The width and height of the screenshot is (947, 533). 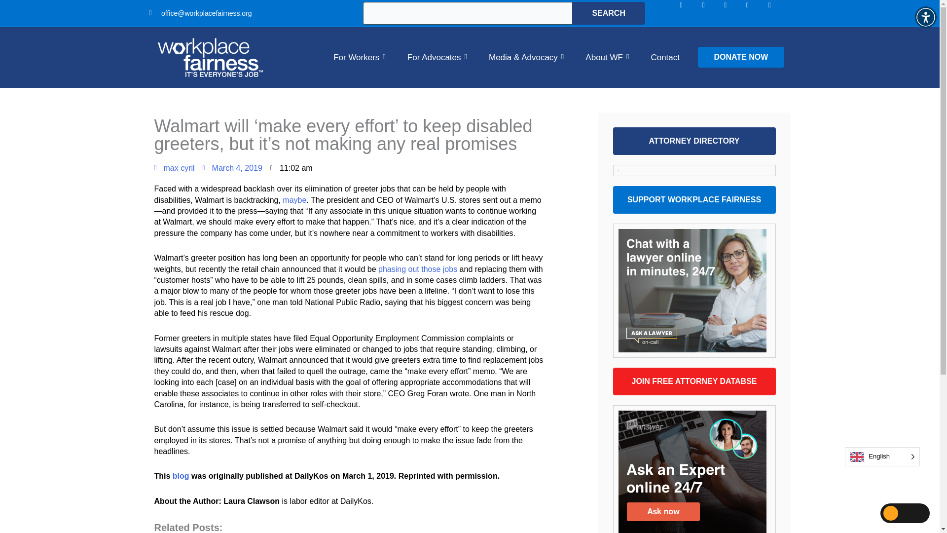 What do you see at coordinates (925, 17) in the screenshot?
I see `Accessibility Menu` at bounding box center [925, 17].